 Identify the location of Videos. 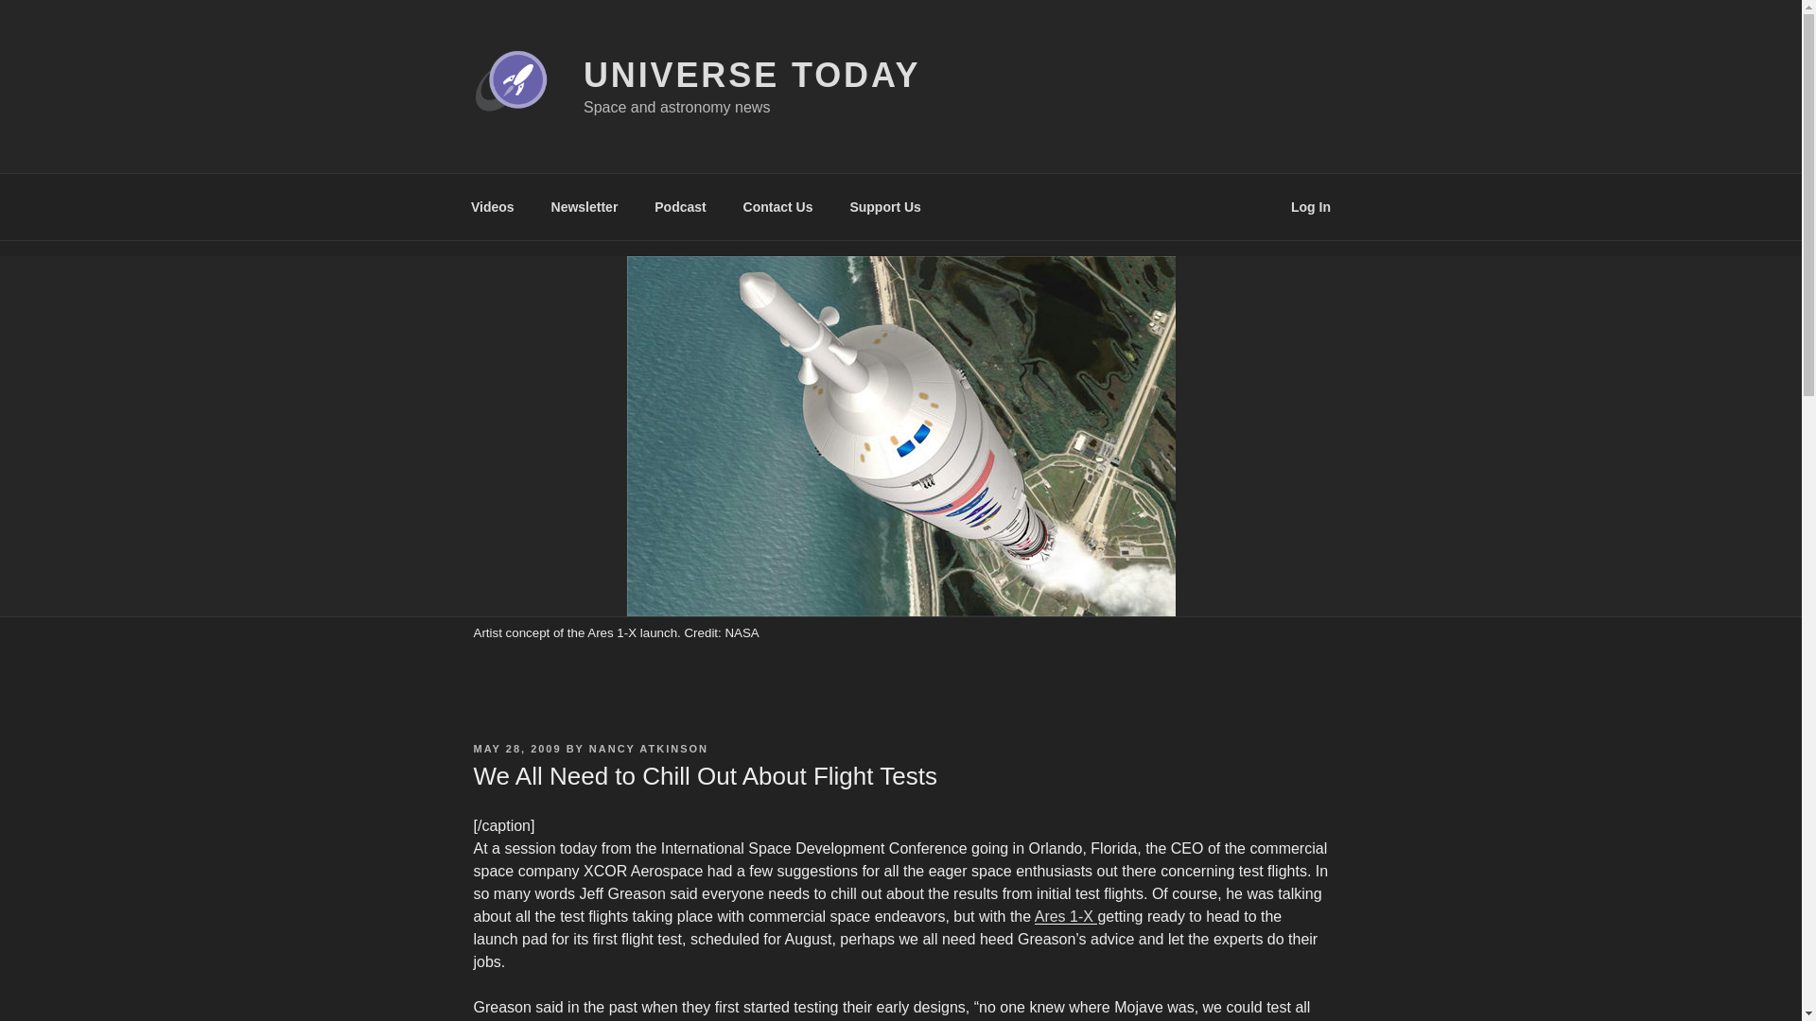
(492, 206).